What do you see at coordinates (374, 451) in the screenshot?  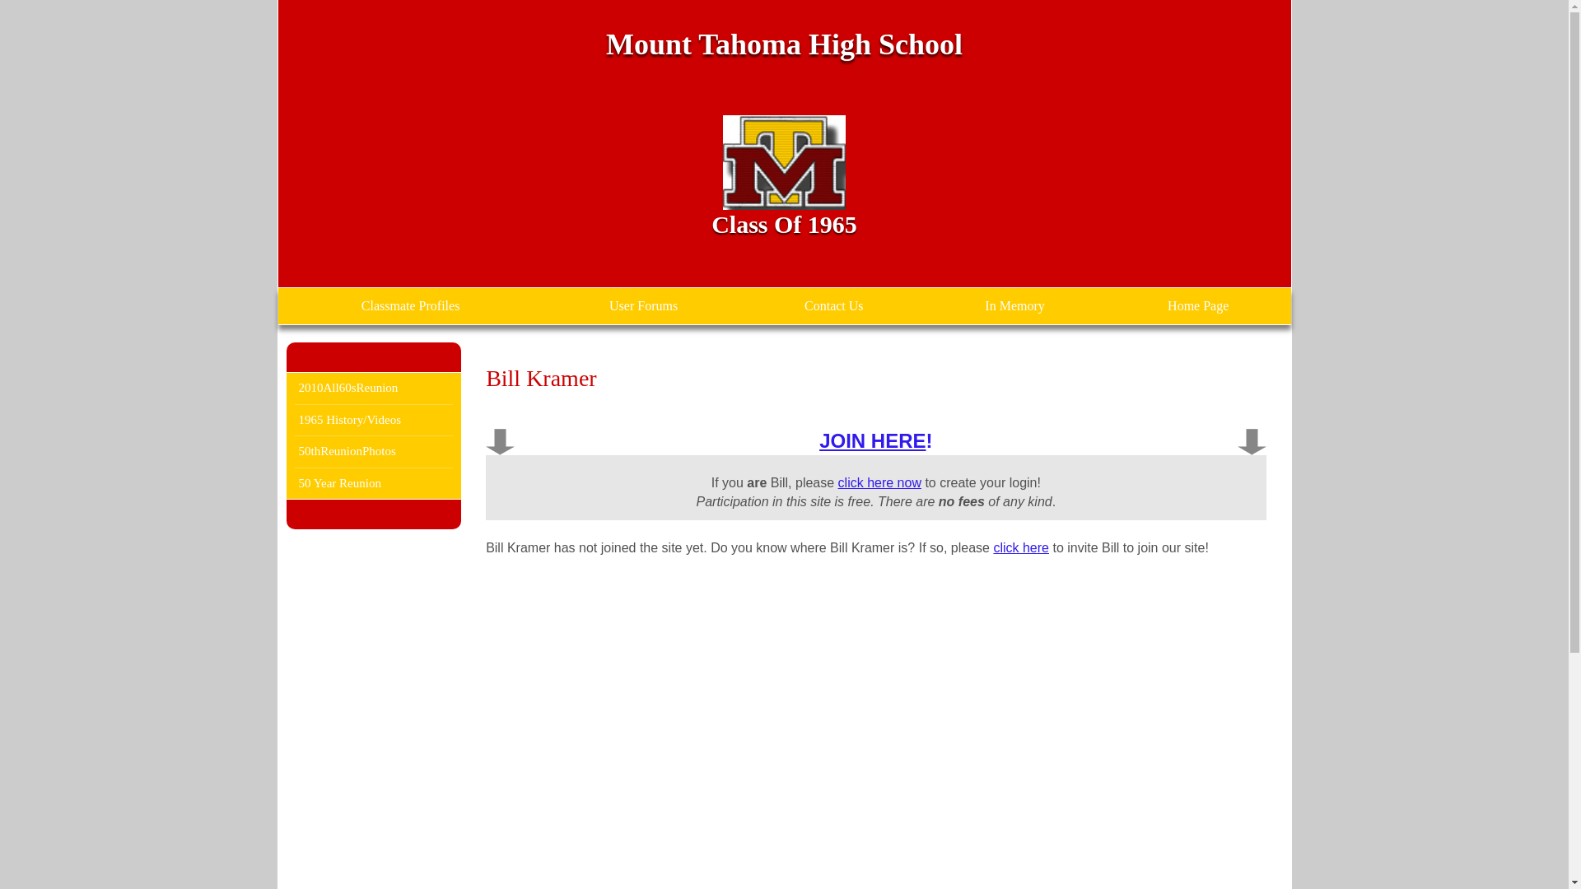 I see `50thReunionPhotos` at bounding box center [374, 451].